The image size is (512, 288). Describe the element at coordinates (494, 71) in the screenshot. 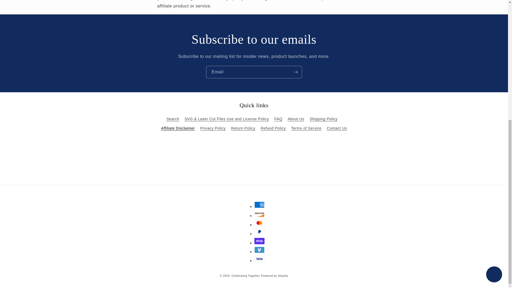

I see `Shopify online store chat` at that location.